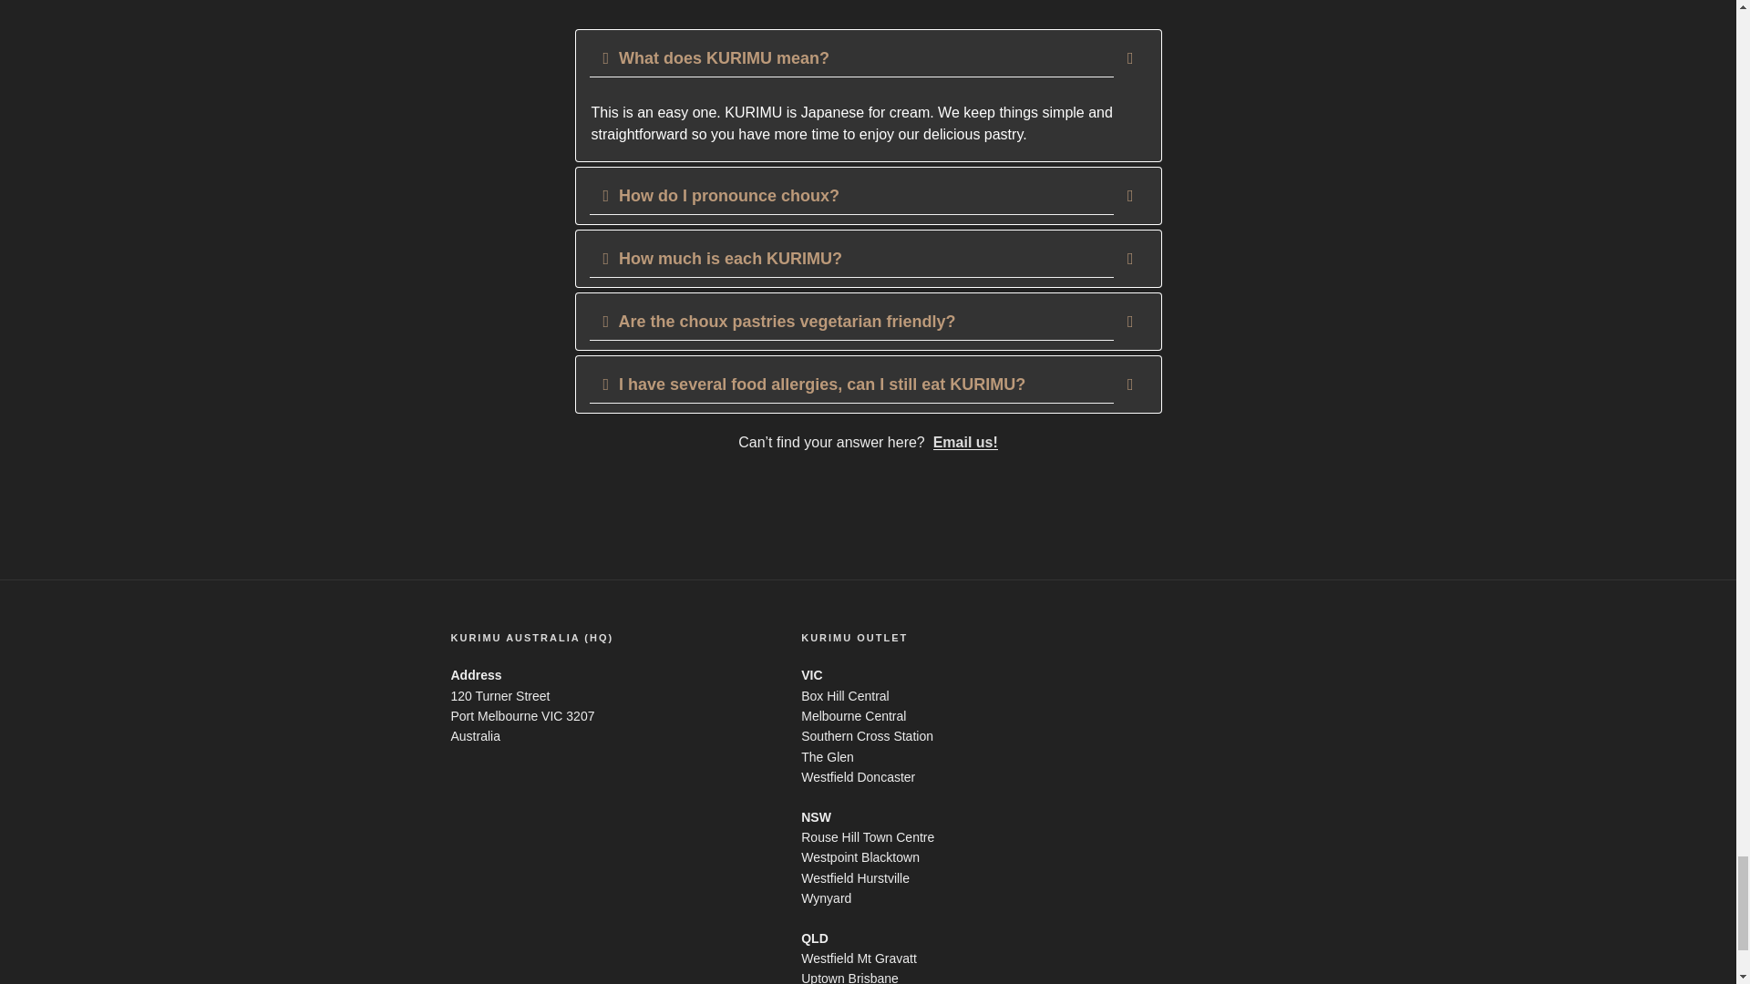  What do you see at coordinates (867, 196) in the screenshot?
I see `How do I pronounce choux?` at bounding box center [867, 196].